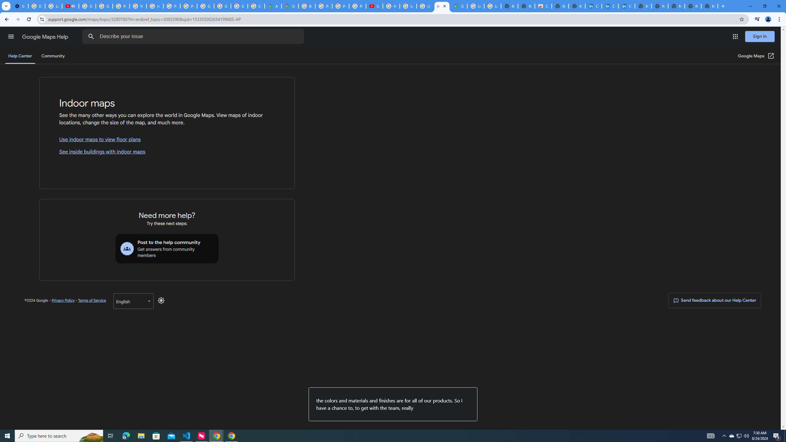 This screenshot has height=442, width=786. What do you see at coordinates (138, 6) in the screenshot?
I see `YouTube` at bounding box center [138, 6].